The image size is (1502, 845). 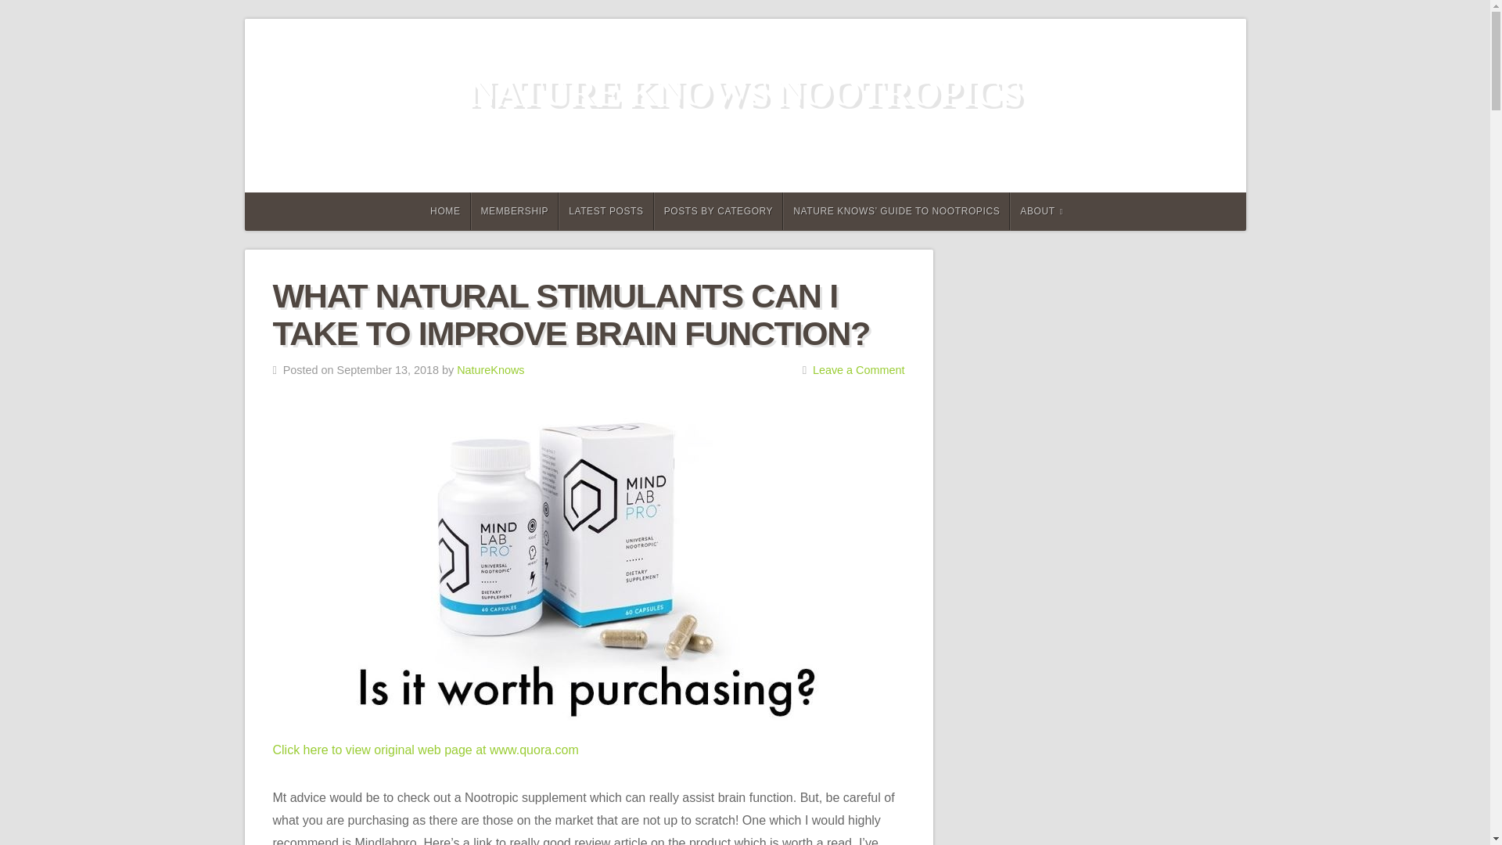 I want to click on Leave a Comment, so click(x=859, y=369).